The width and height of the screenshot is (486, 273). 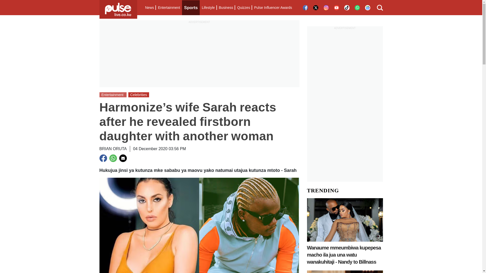 I want to click on Quizzes, so click(x=244, y=8).